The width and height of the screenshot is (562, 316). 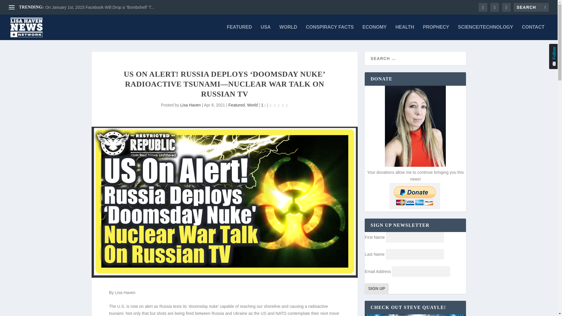 What do you see at coordinates (239, 32) in the screenshot?
I see `FEATURED` at bounding box center [239, 32].